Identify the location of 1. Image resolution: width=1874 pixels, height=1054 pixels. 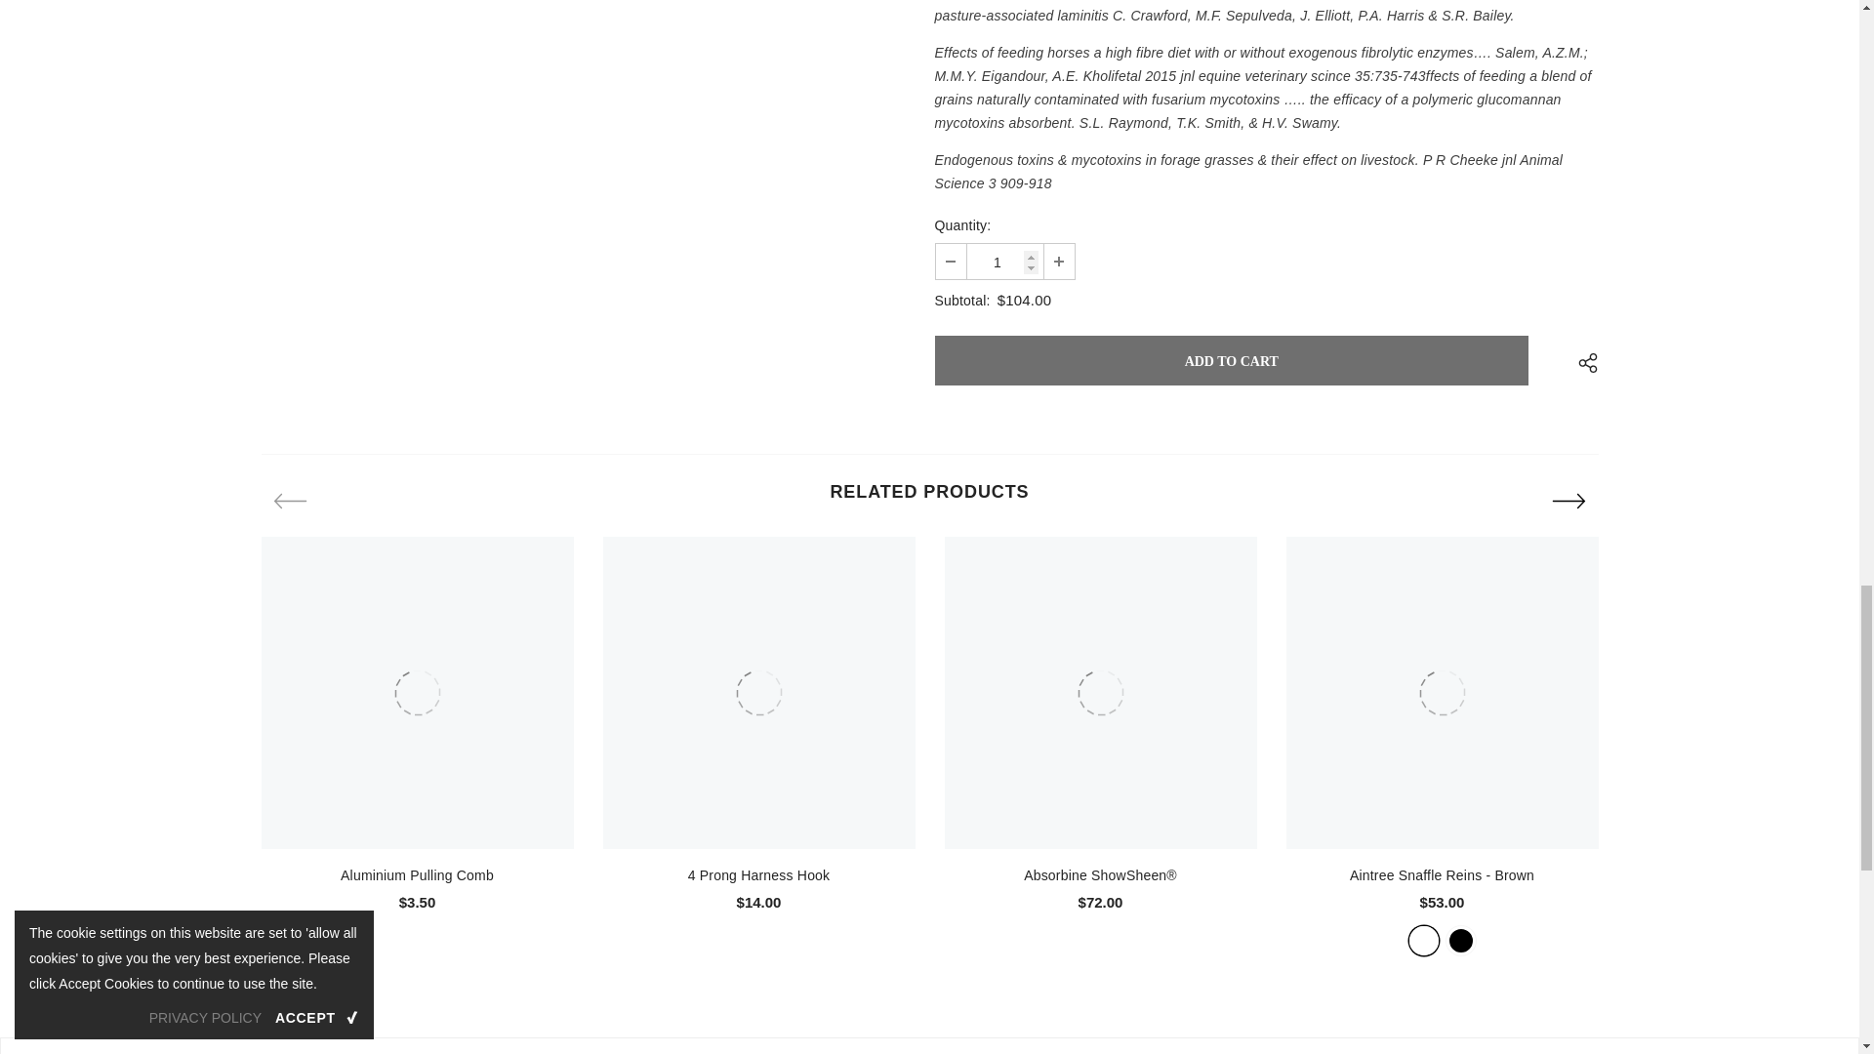
(1003, 262).